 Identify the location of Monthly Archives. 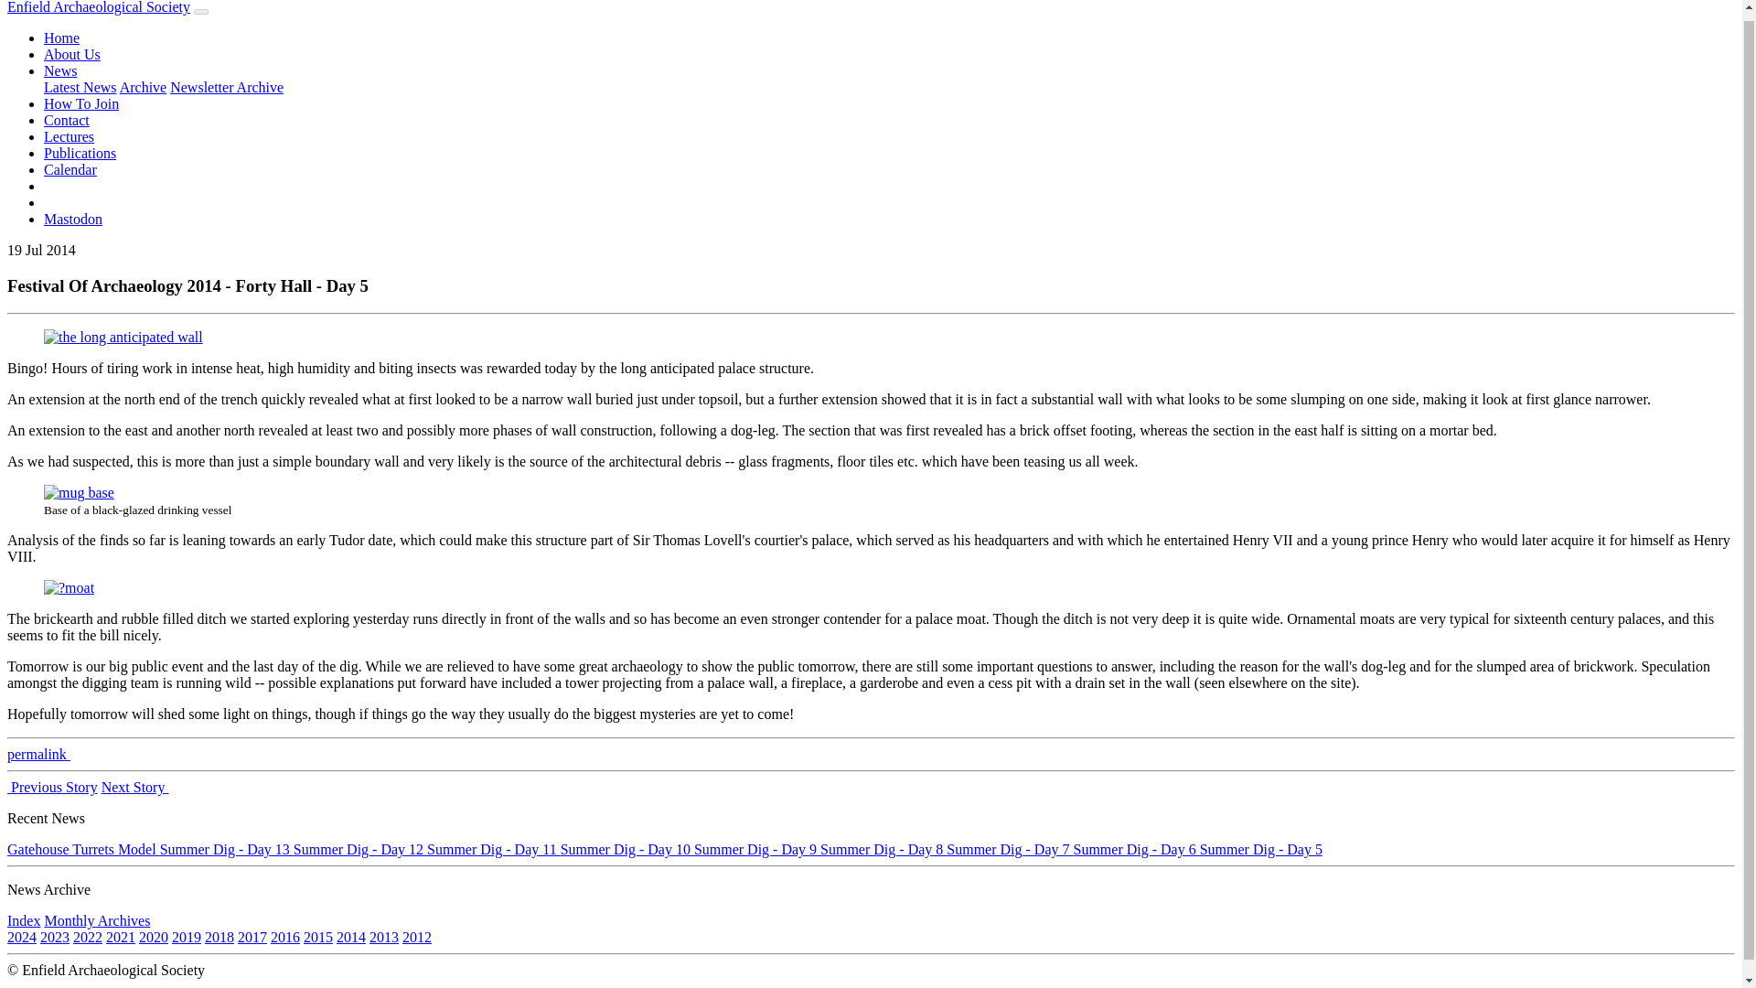
(97, 920).